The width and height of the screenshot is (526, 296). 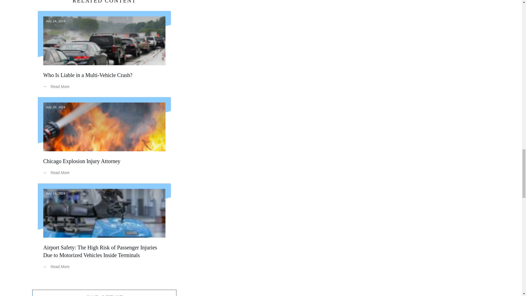 I want to click on Chicago Explosion Injury Attorney, so click(x=82, y=161).